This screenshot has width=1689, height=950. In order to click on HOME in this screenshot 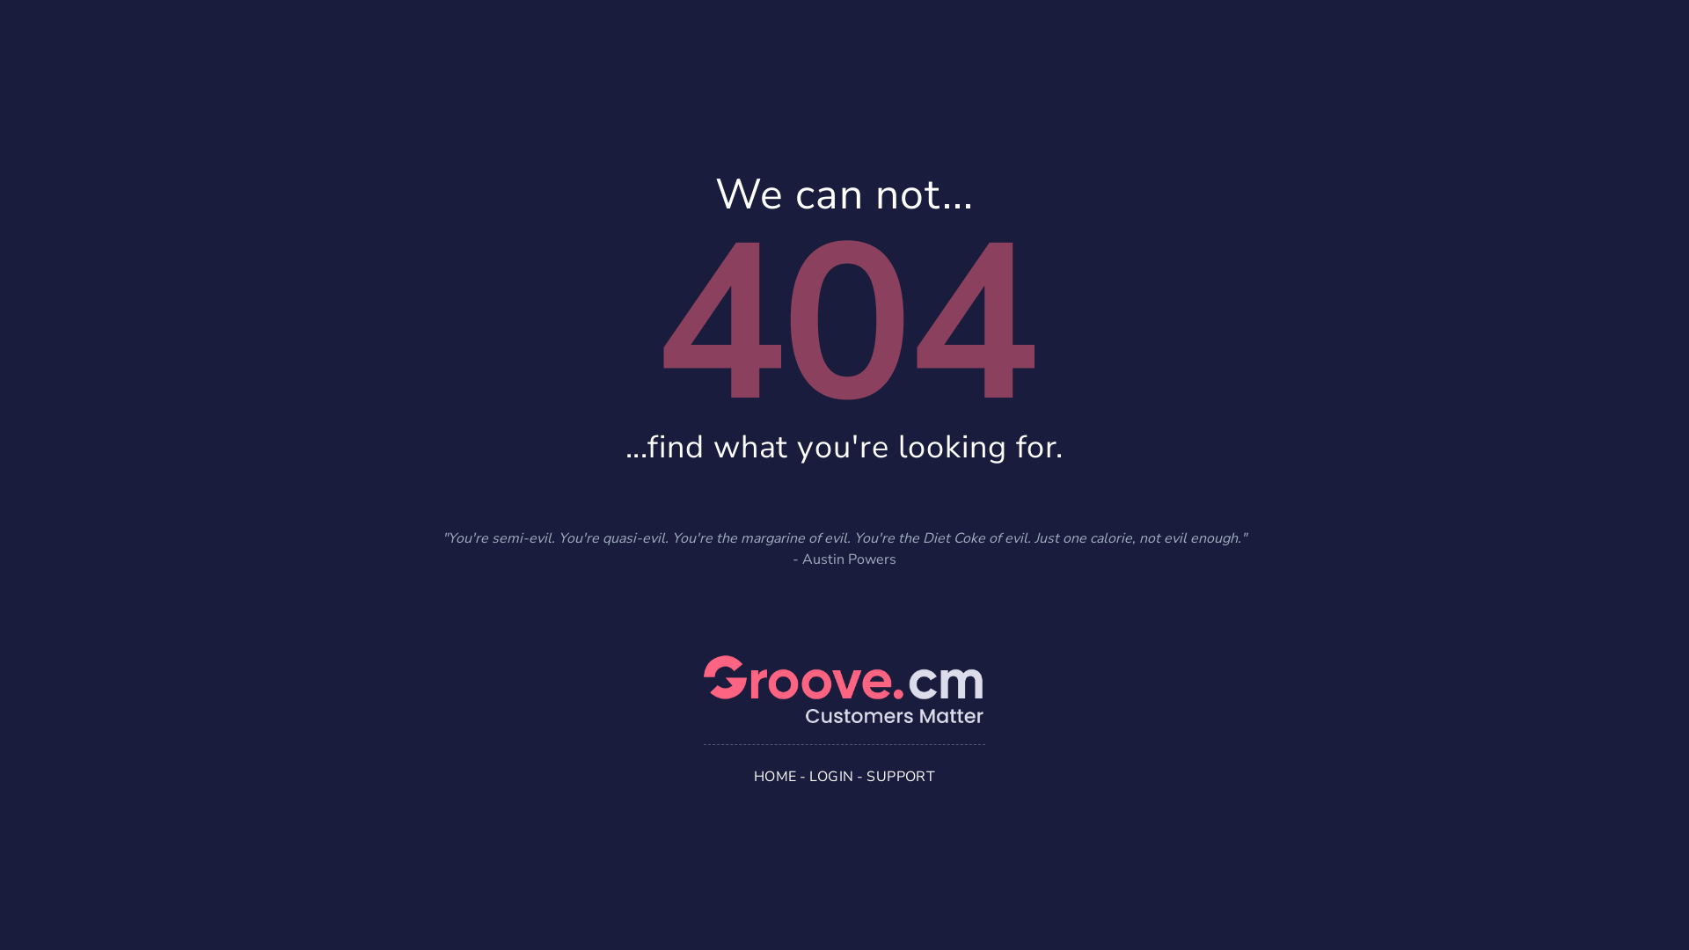, I will do `click(776, 776)`.